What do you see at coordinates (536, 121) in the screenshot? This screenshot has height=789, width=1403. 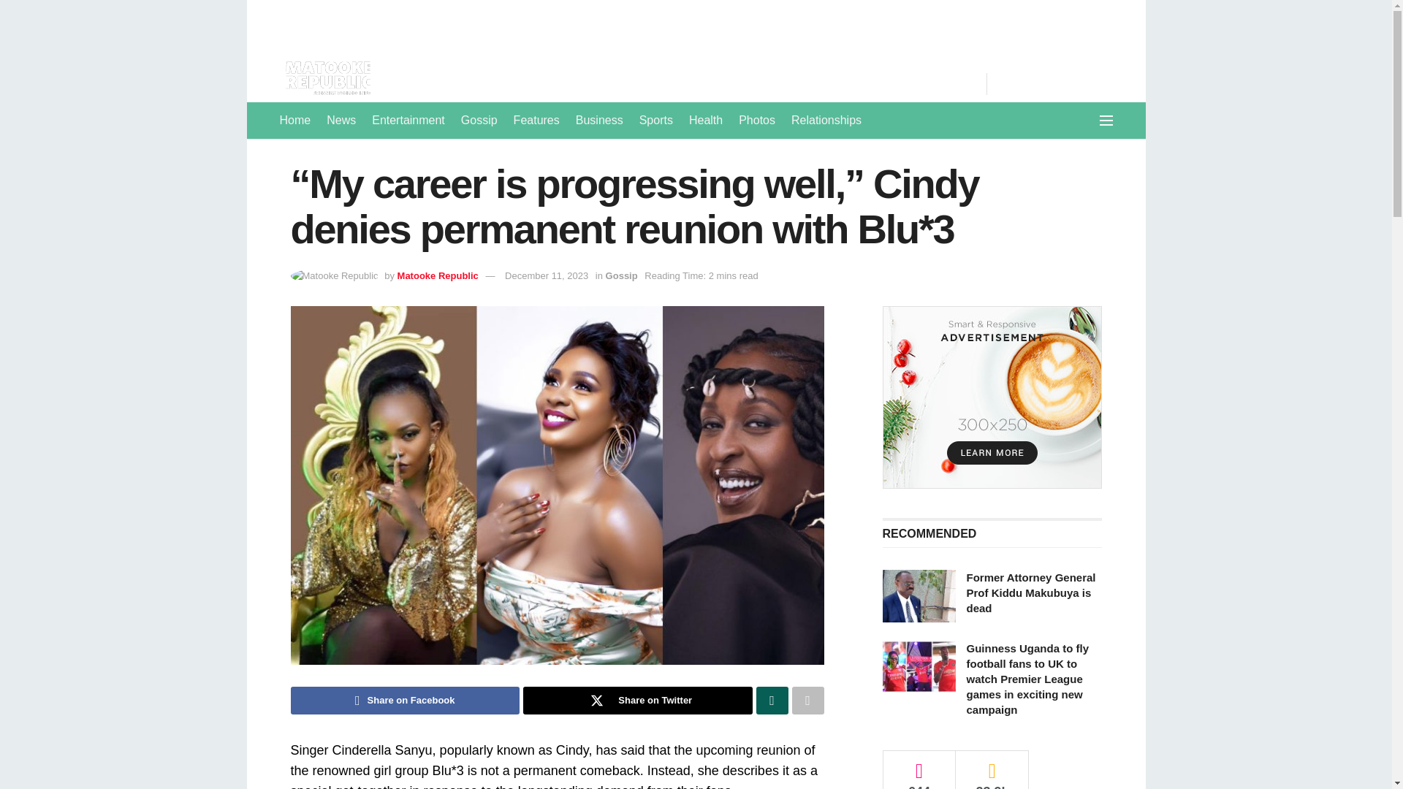 I see `Features` at bounding box center [536, 121].